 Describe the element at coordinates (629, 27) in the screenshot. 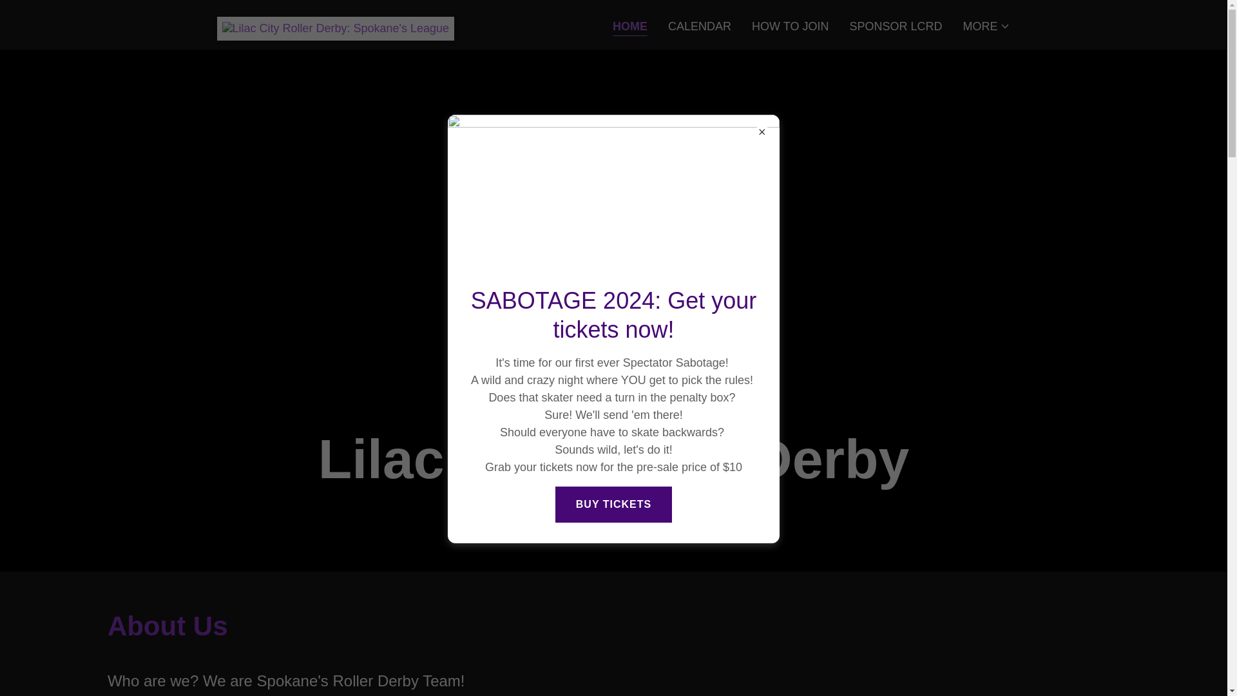

I see `HOME` at that location.